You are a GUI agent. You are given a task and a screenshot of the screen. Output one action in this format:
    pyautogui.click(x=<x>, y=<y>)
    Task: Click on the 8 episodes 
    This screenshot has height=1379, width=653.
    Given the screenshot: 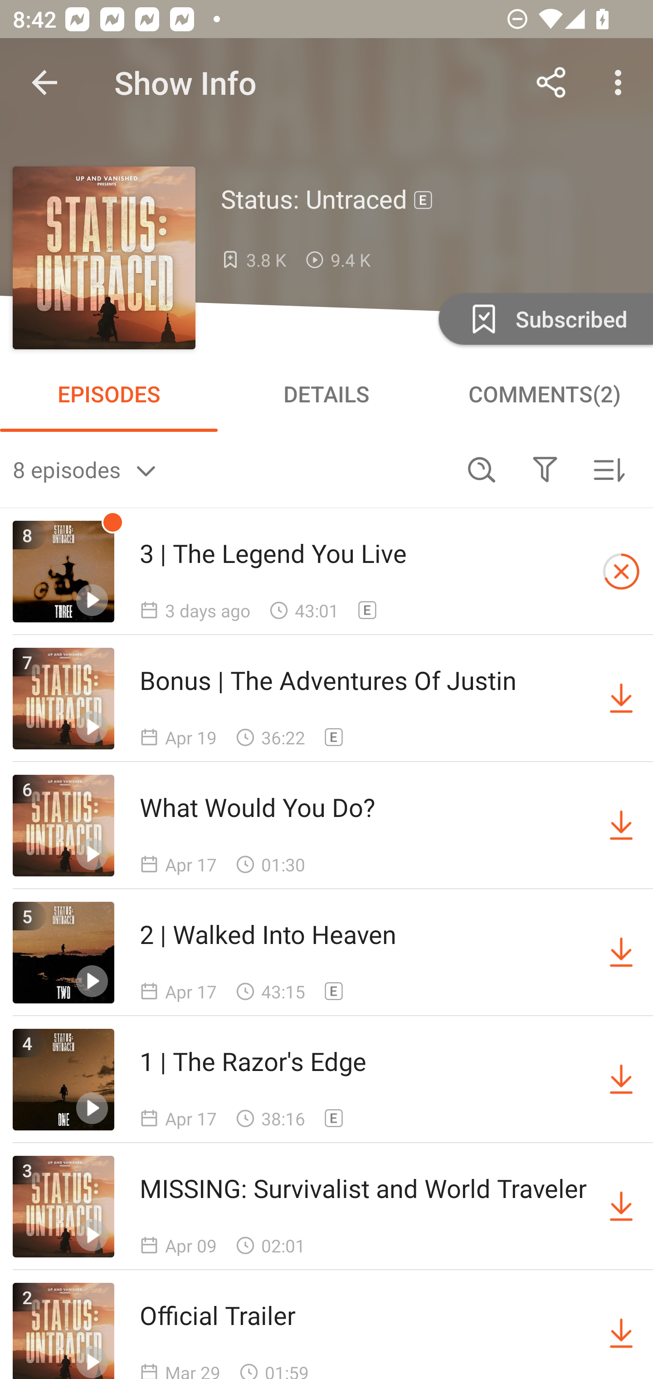 What is the action you would take?
    pyautogui.click(x=231, y=469)
    